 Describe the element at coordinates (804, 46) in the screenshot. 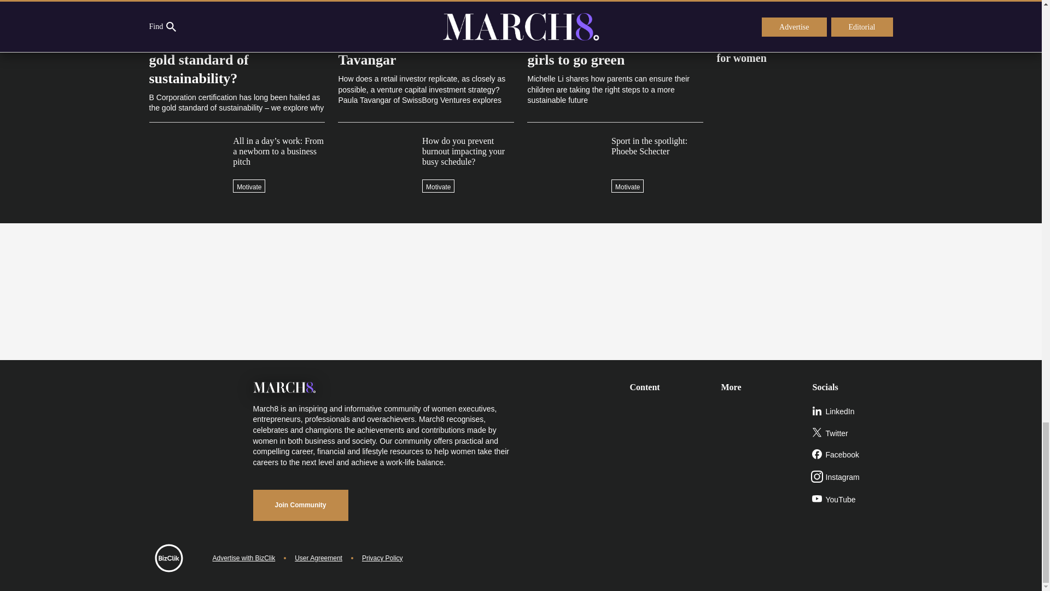

I see `Top 10 powerful ways to be an ally for women` at that location.